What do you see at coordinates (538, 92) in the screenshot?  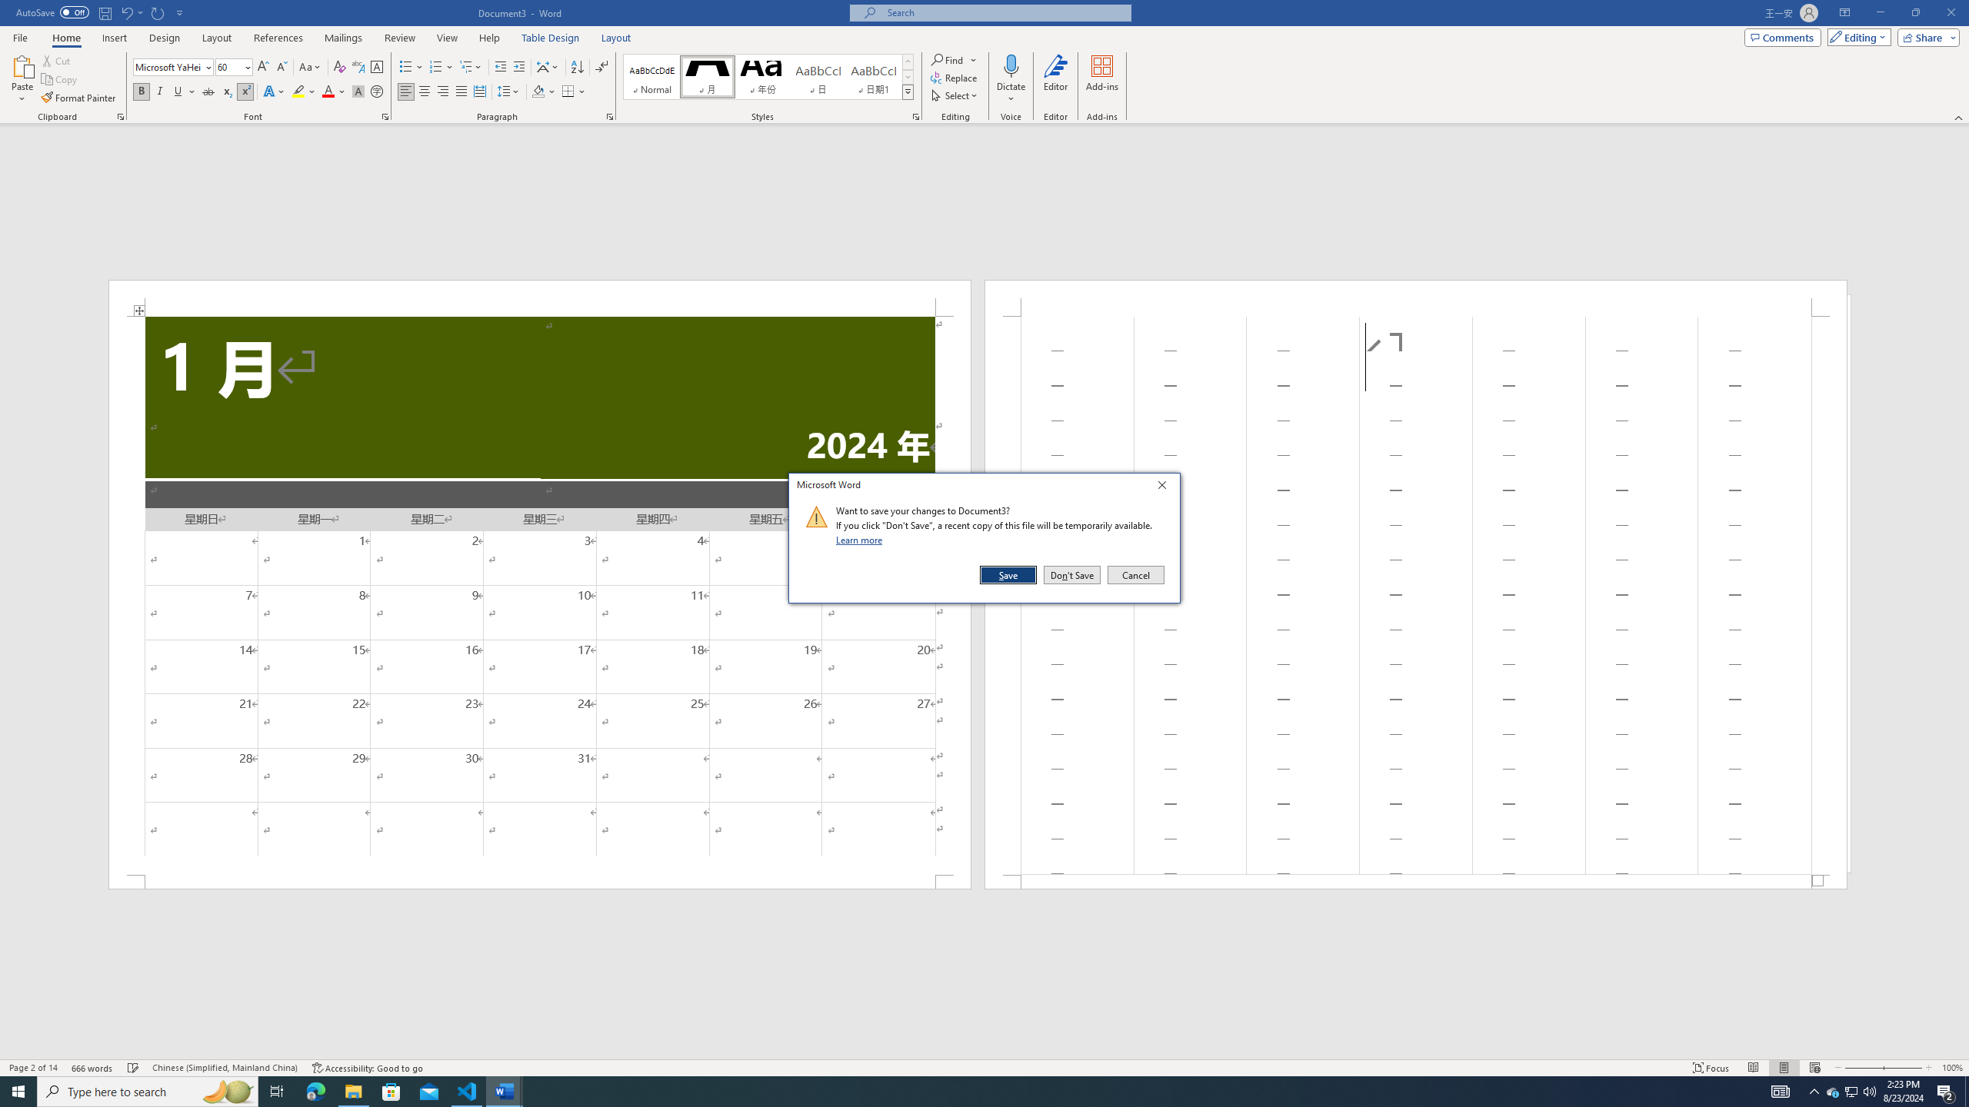 I see `Shading RGB(0, 0, 0)` at bounding box center [538, 92].